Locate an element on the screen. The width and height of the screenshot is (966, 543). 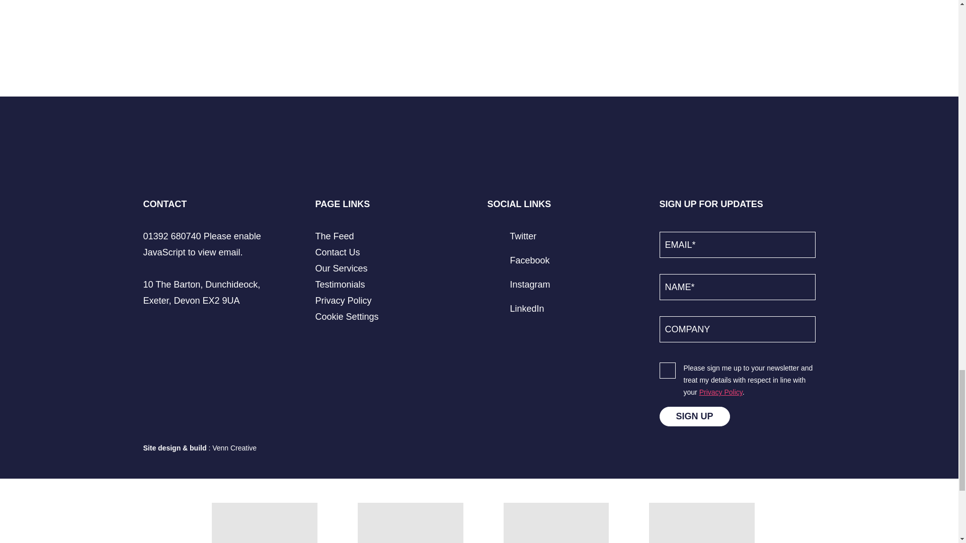
01392 680740 is located at coordinates (172, 236).